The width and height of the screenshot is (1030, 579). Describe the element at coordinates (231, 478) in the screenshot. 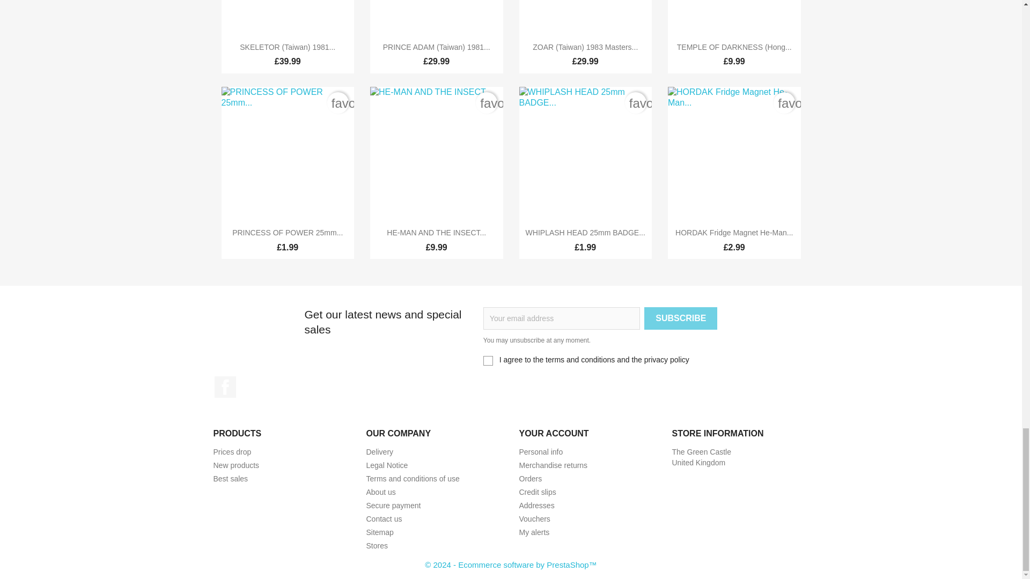

I see `Our best sales` at that location.